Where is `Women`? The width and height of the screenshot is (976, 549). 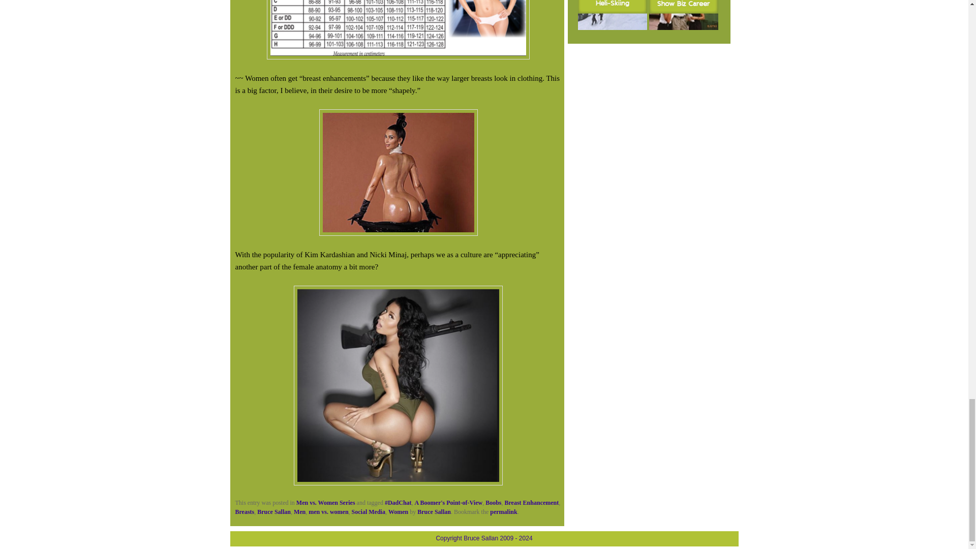 Women is located at coordinates (398, 512).